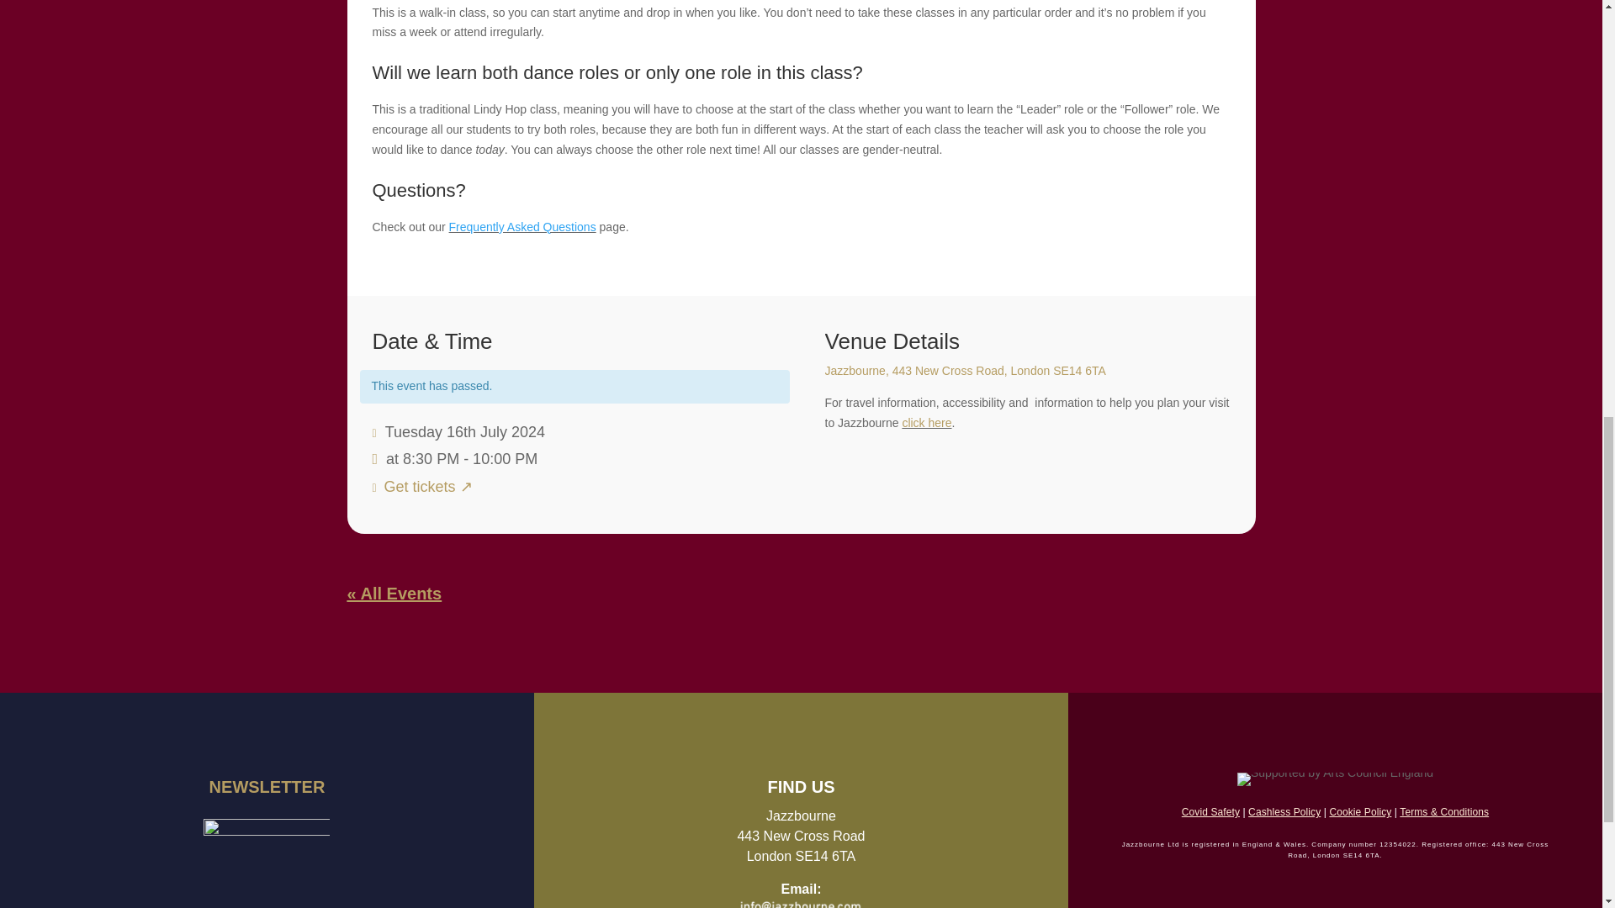 Image resolution: width=1615 pixels, height=908 pixels. What do you see at coordinates (925, 422) in the screenshot?
I see `click here` at bounding box center [925, 422].